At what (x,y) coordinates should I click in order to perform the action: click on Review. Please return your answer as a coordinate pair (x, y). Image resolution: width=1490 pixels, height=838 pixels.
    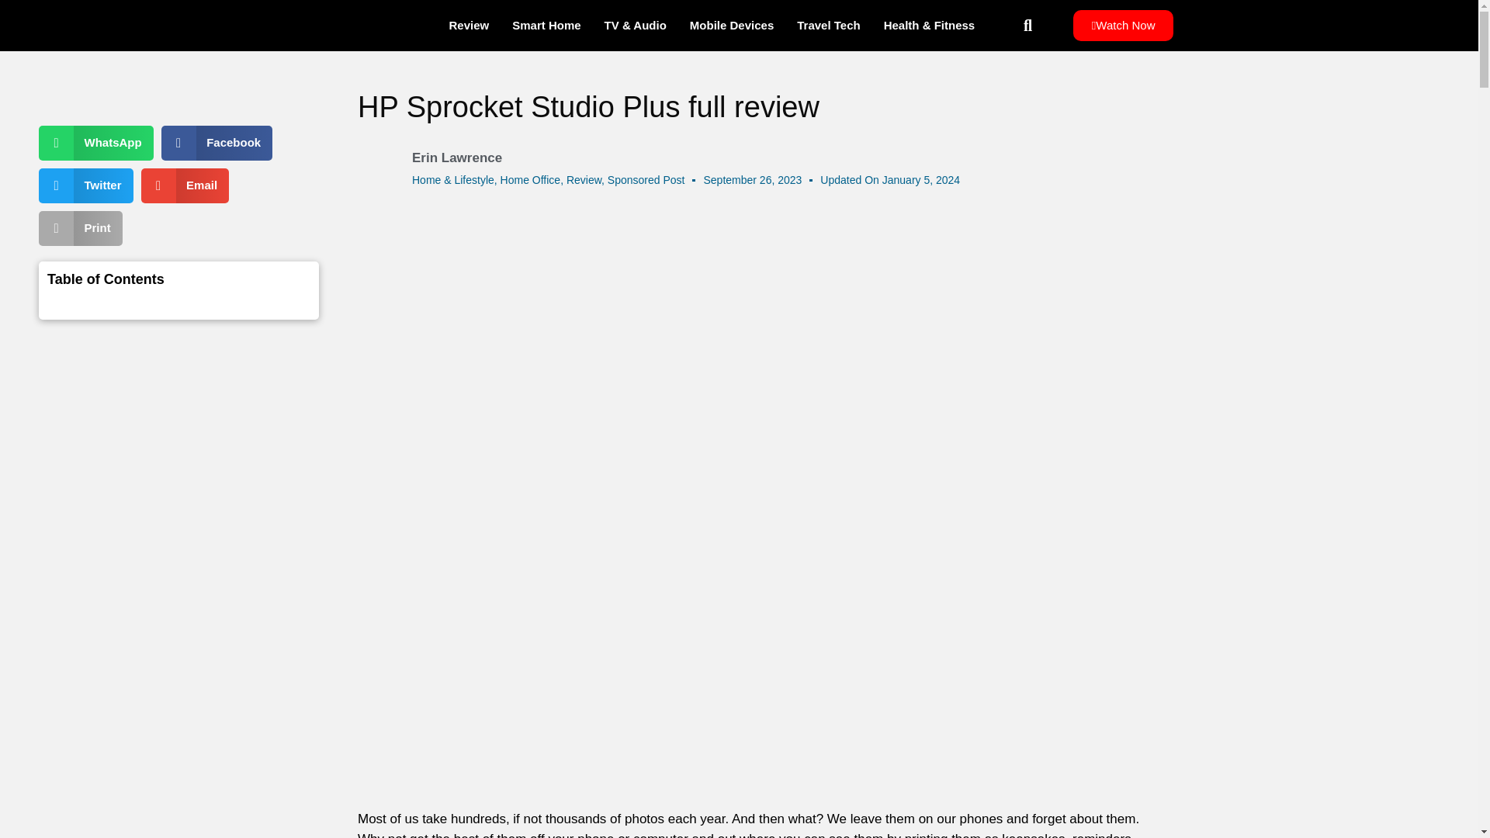
    Looking at the image, I should click on (584, 179).